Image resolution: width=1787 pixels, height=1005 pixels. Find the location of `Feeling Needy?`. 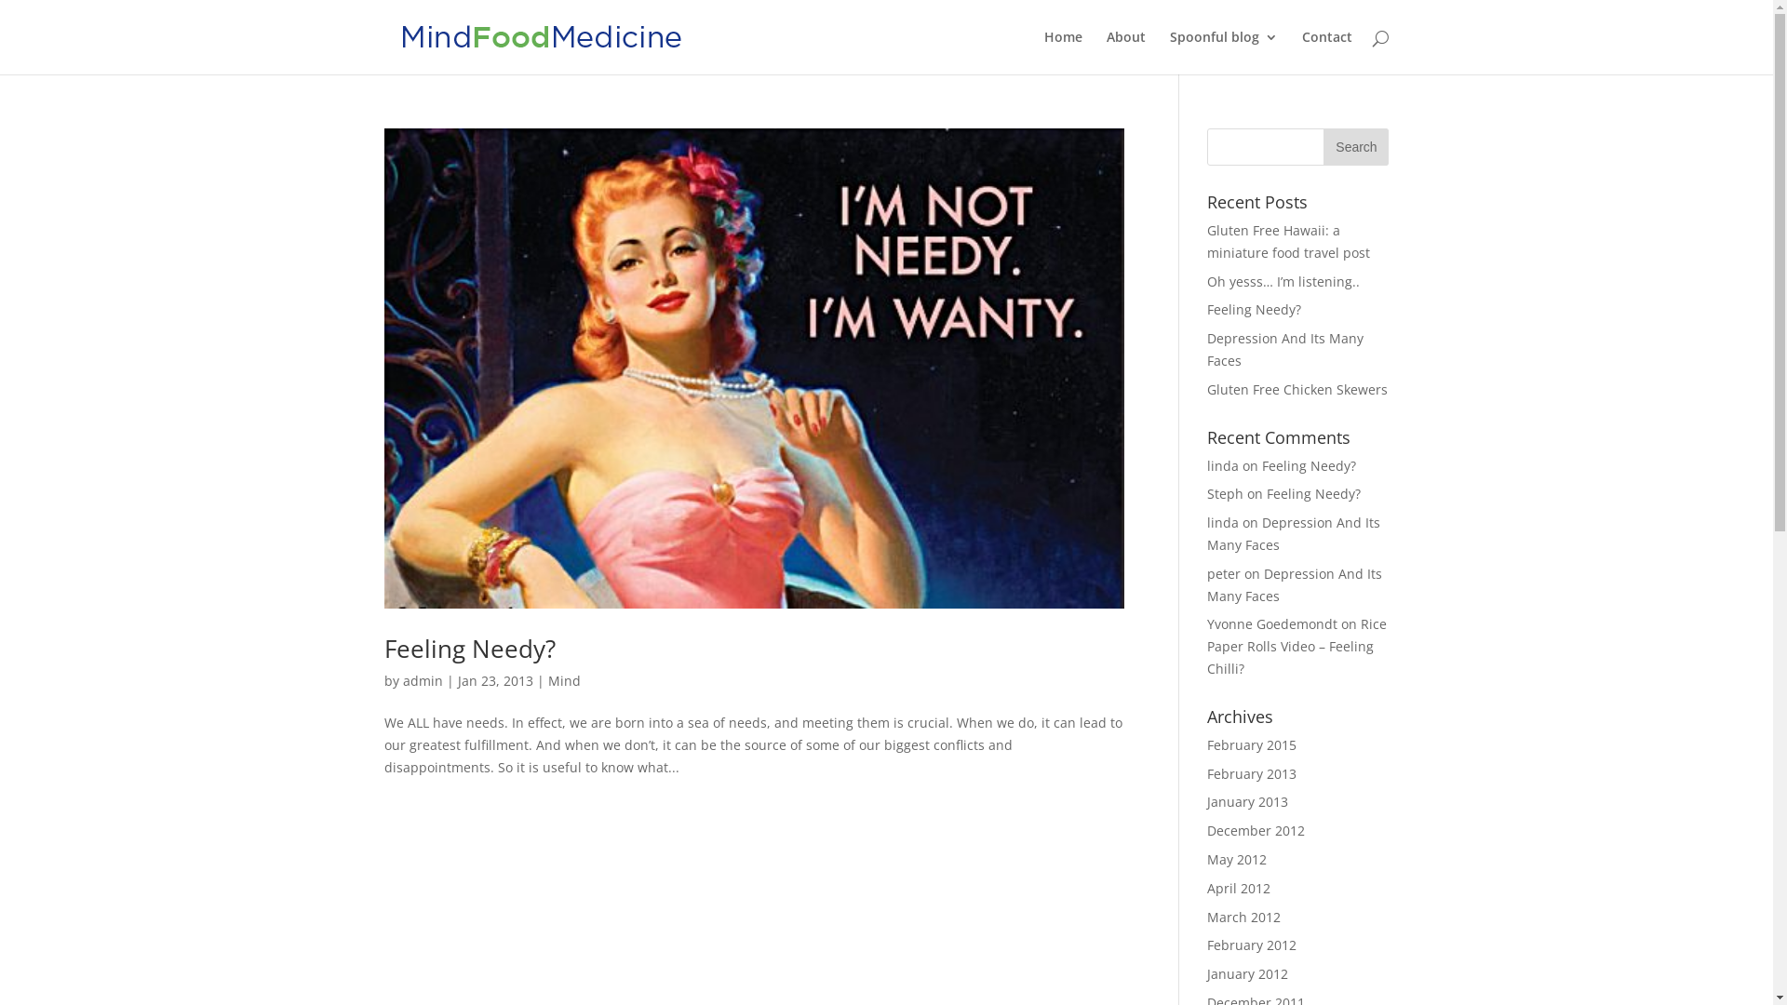

Feeling Needy? is located at coordinates (469, 649).